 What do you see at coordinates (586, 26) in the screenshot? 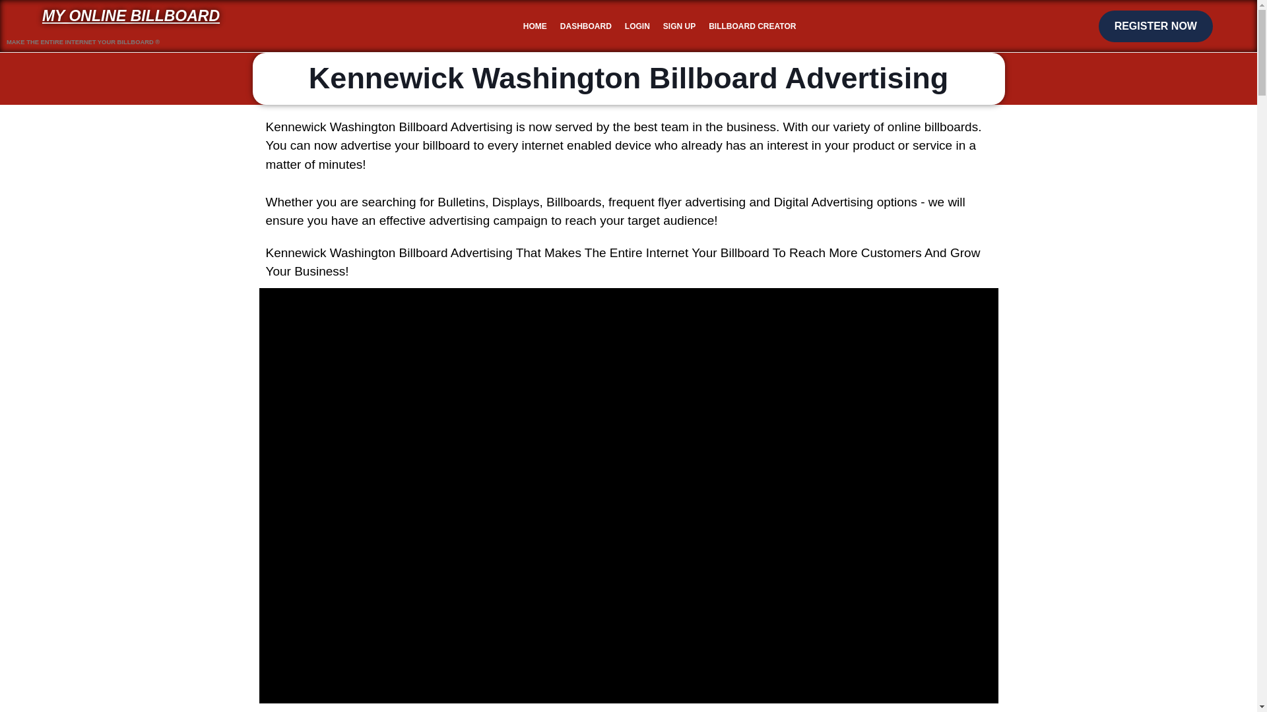
I see `DASHBOARD` at bounding box center [586, 26].